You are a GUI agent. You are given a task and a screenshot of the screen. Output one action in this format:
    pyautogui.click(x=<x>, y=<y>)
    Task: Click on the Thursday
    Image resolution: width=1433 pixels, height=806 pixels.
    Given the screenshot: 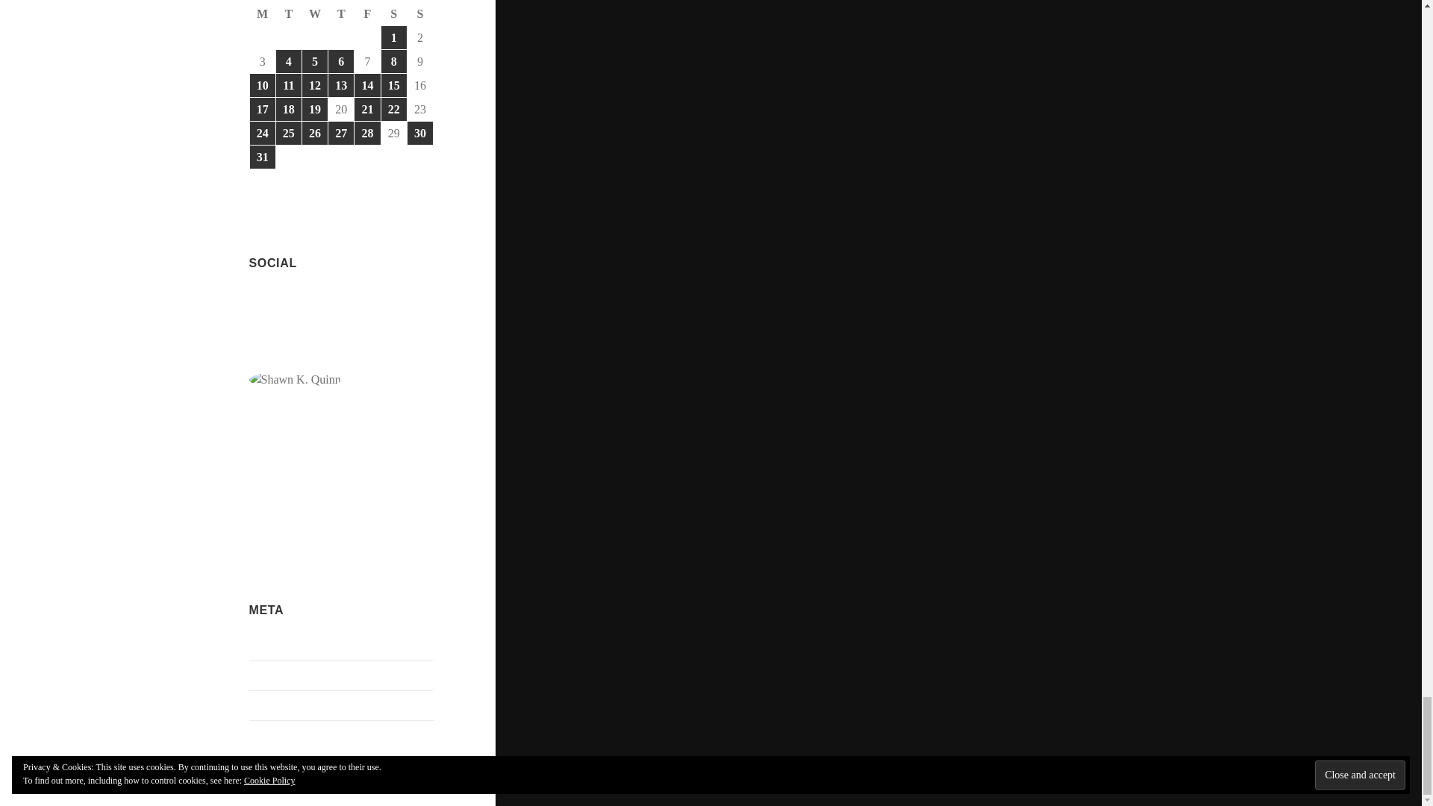 What is the action you would take?
    pyautogui.click(x=340, y=13)
    